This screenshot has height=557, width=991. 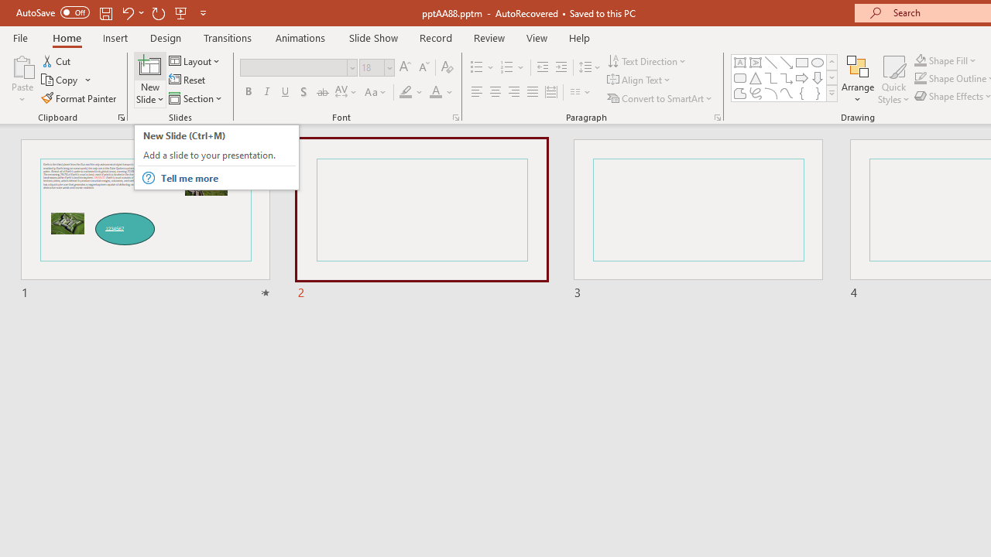 I want to click on Clear Formatting, so click(x=447, y=68).